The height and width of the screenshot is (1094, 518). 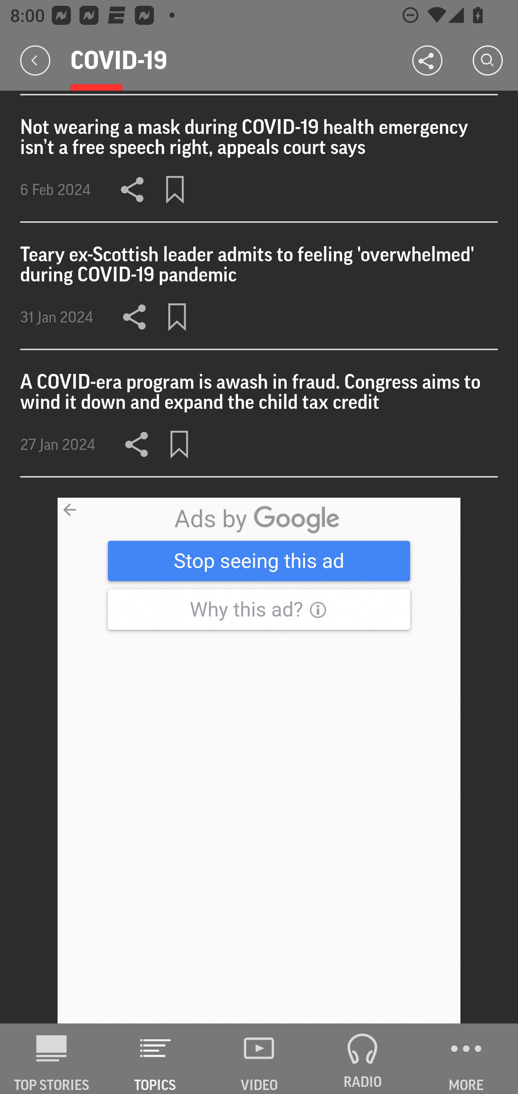 I want to click on TOPICS, so click(x=155, y=1059).